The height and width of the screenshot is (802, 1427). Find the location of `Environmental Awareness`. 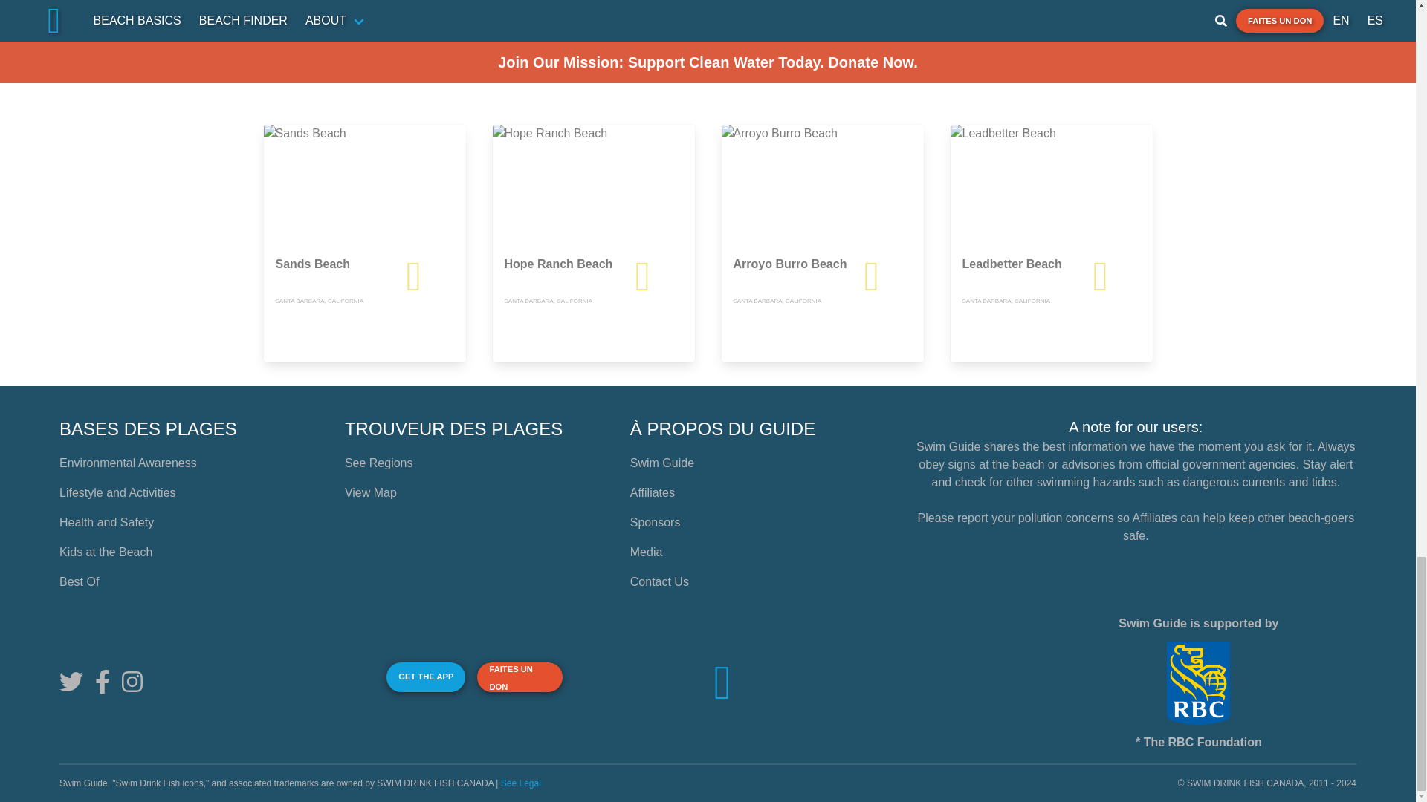

Environmental Awareness is located at coordinates (128, 462).